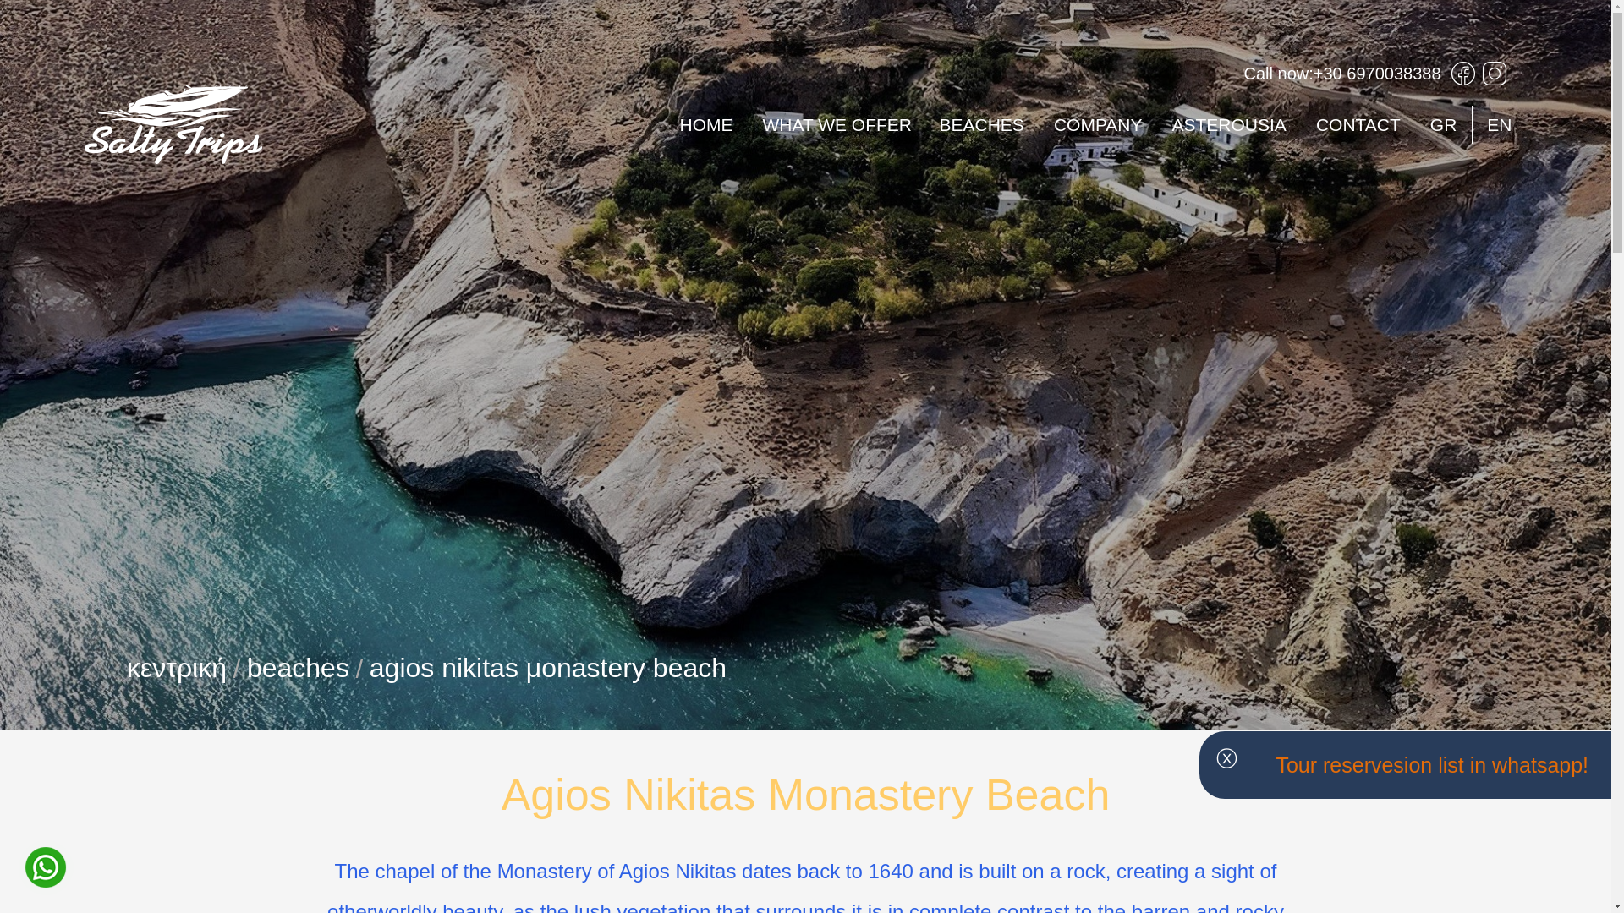 The height and width of the screenshot is (913, 1624). I want to click on GR, so click(1443, 123).